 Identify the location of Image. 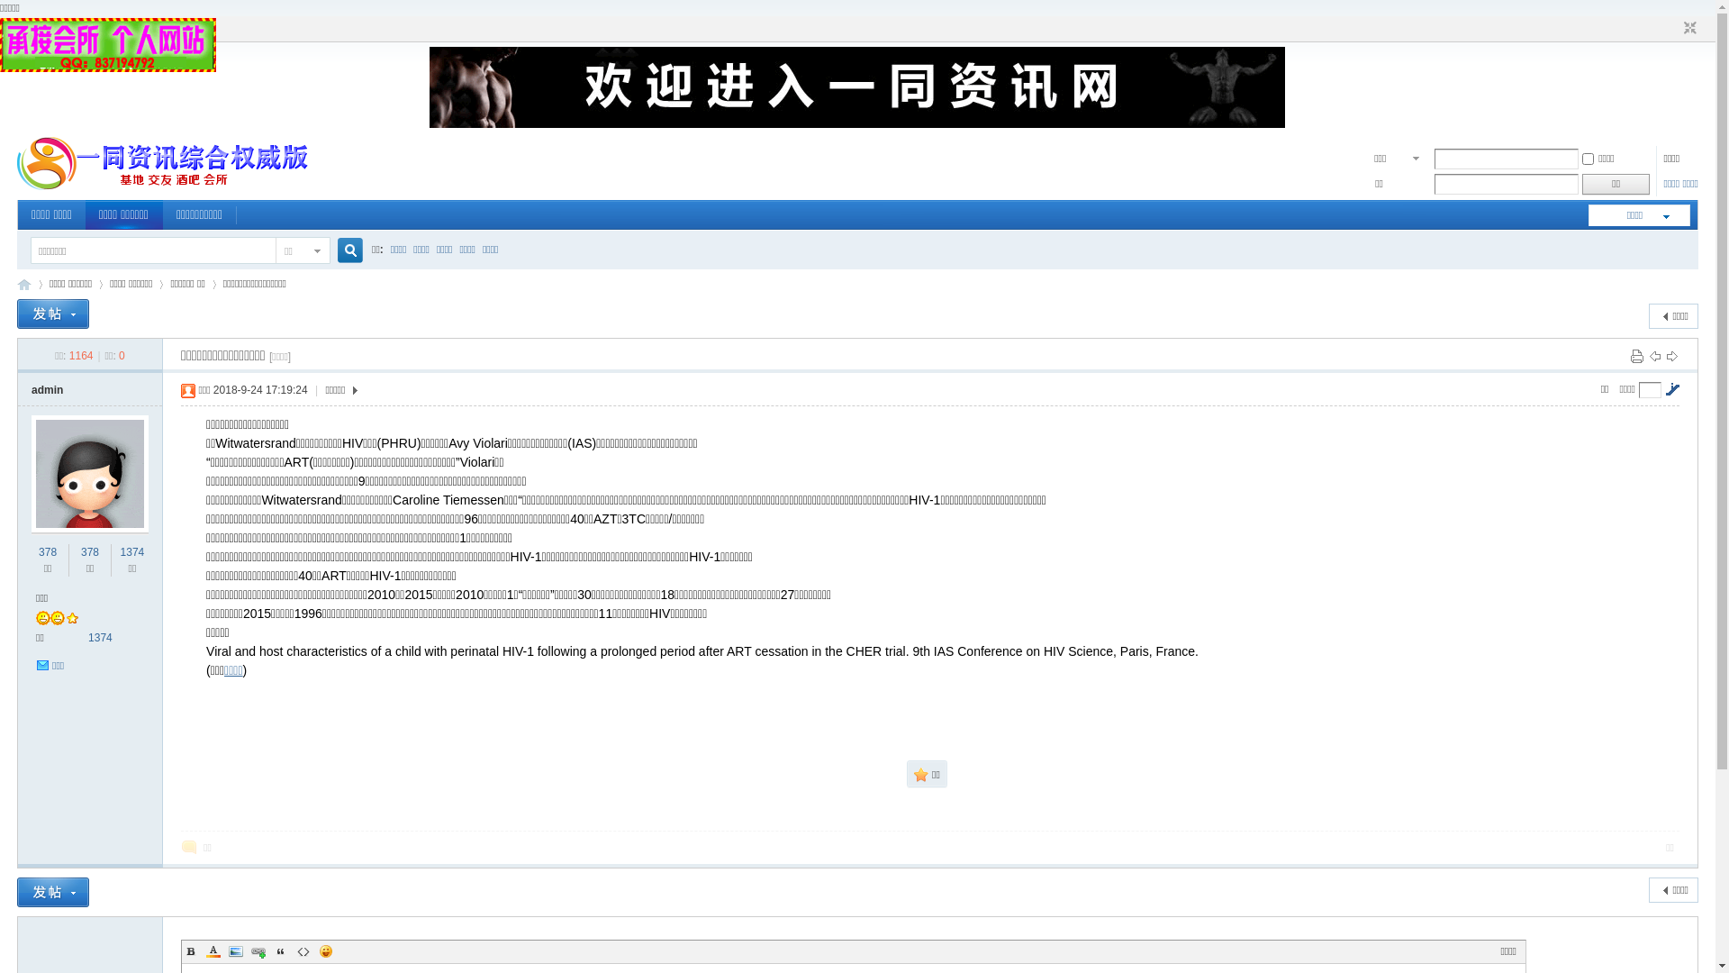
(236, 951).